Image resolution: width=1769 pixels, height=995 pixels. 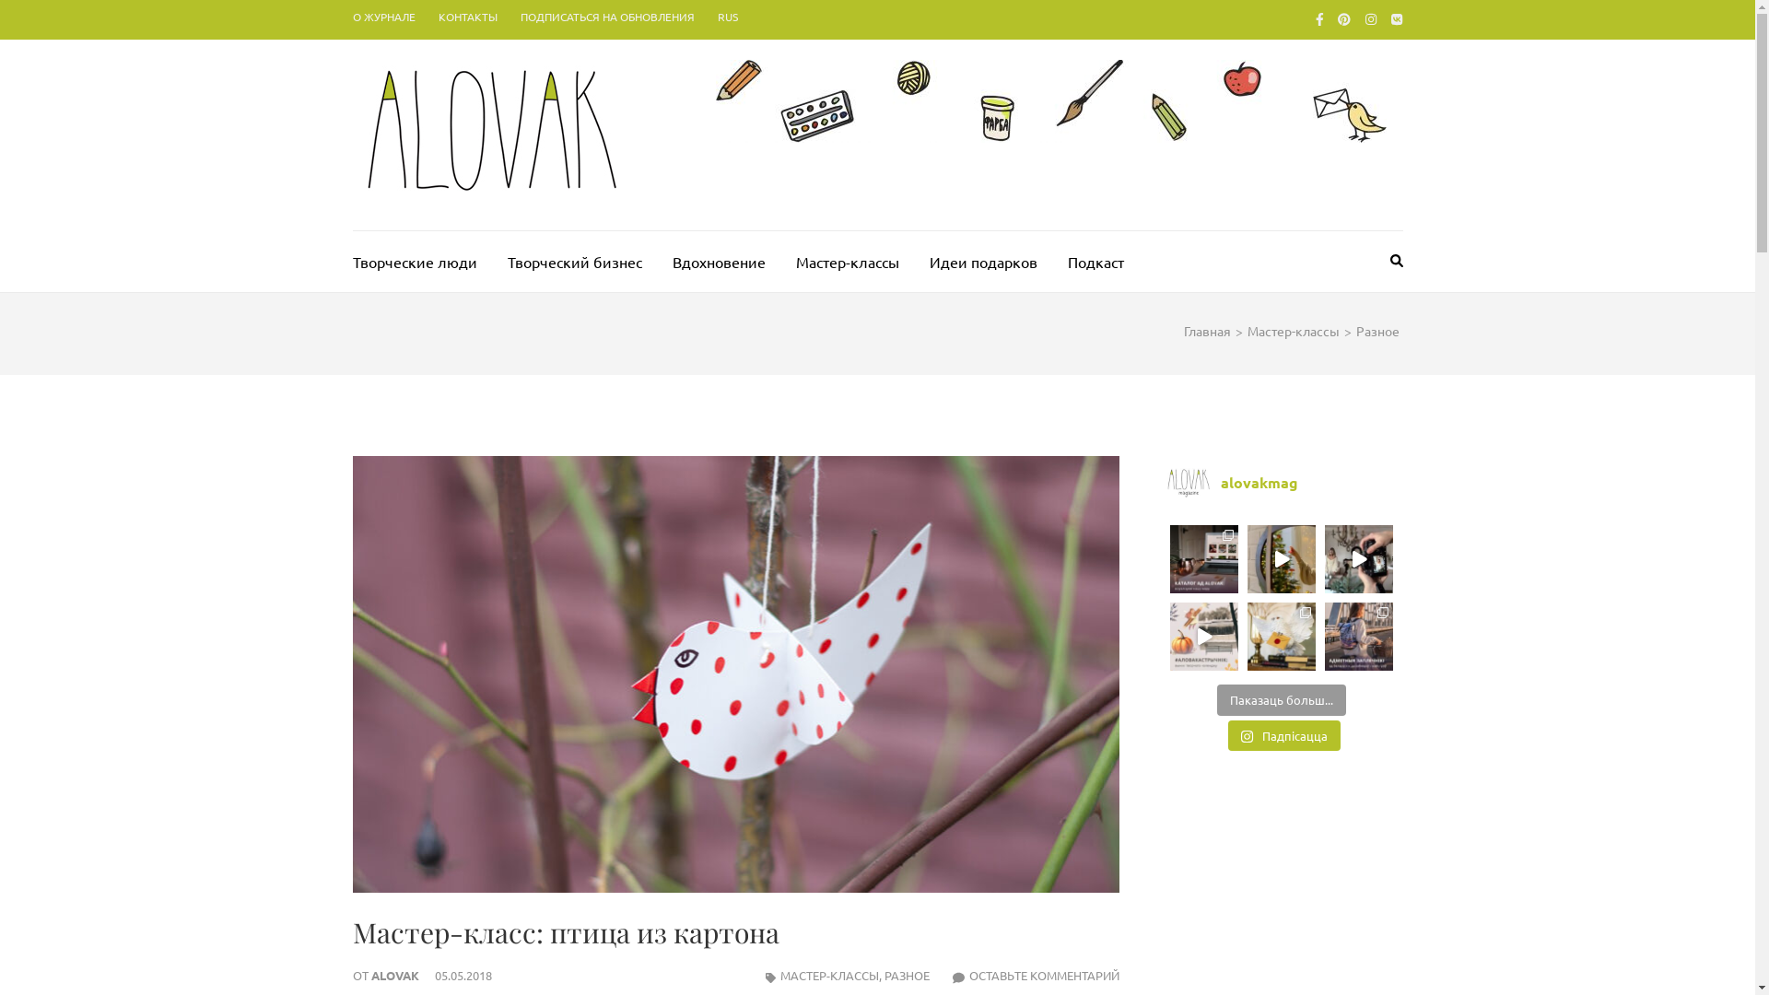 I want to click on ALOVAK MAGAZINE, so click(x=803, y=155).